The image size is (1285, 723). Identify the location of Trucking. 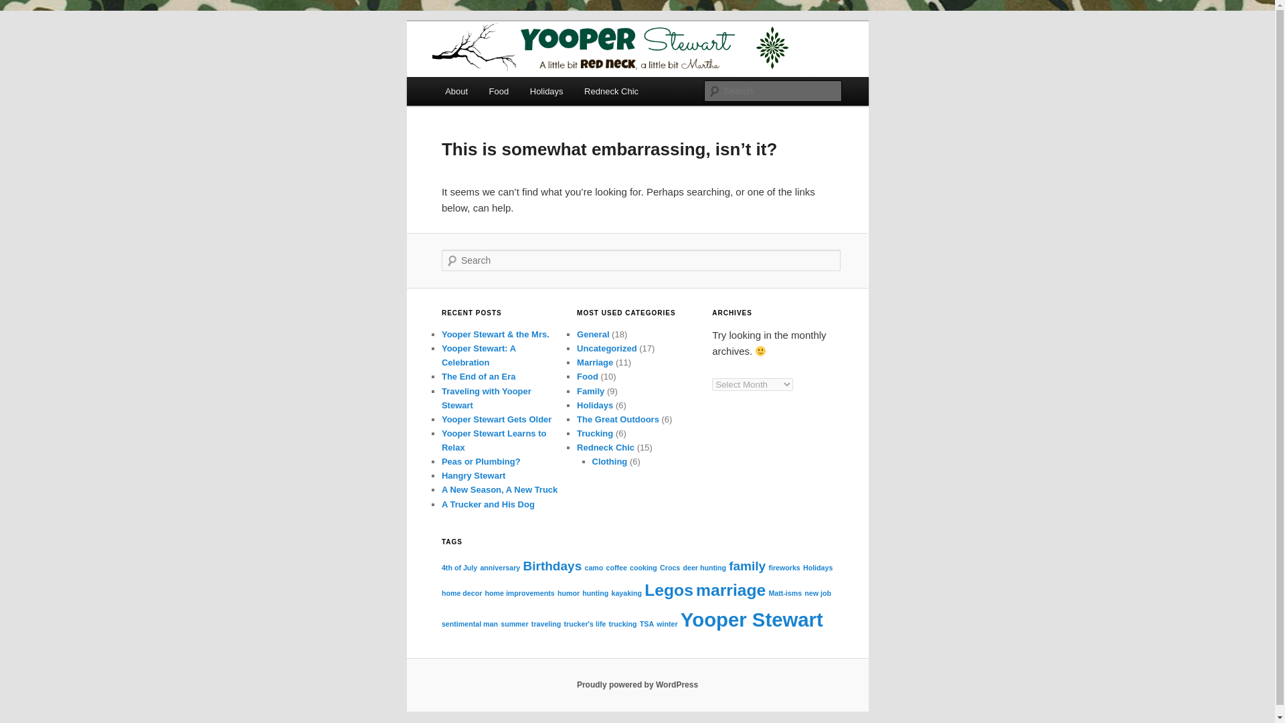
(594, 433).